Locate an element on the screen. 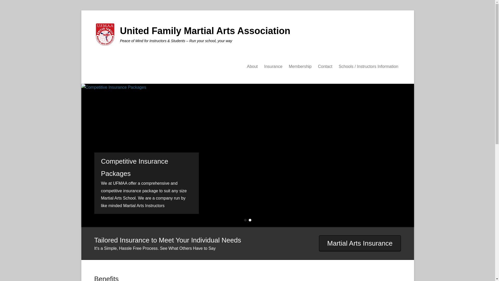 This screenshot has height=281, width=499. About is located at coordinates (252, 67).